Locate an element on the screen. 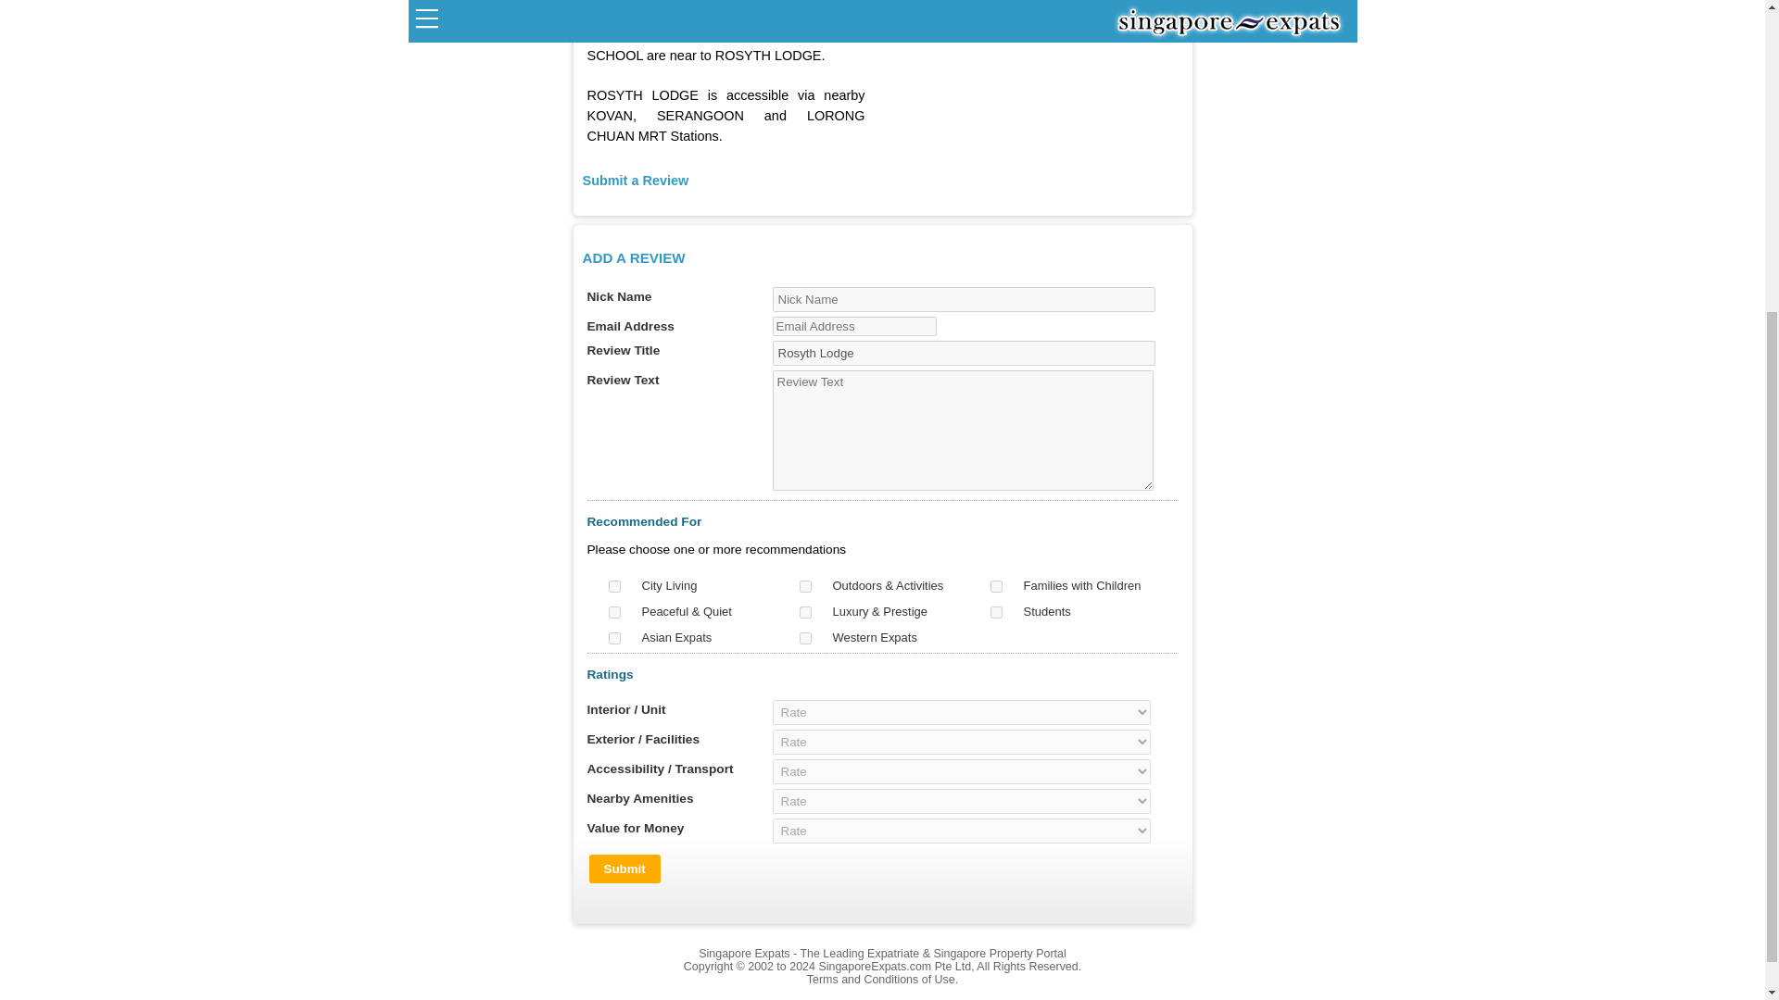 Image resolution: width=1779 pixels, height=1000 pixels. 8 is located at coordinates (804, 637).